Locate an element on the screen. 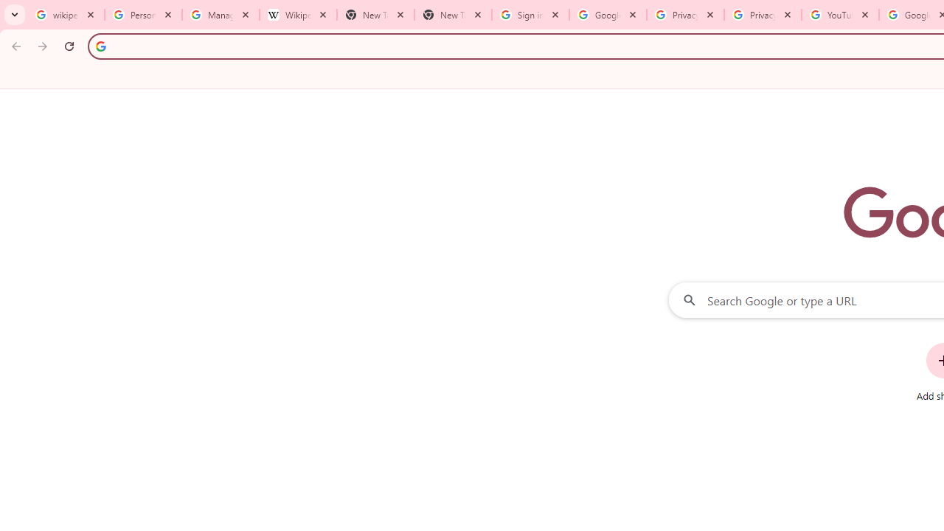  New Tab is located at coordinates (453, 15).